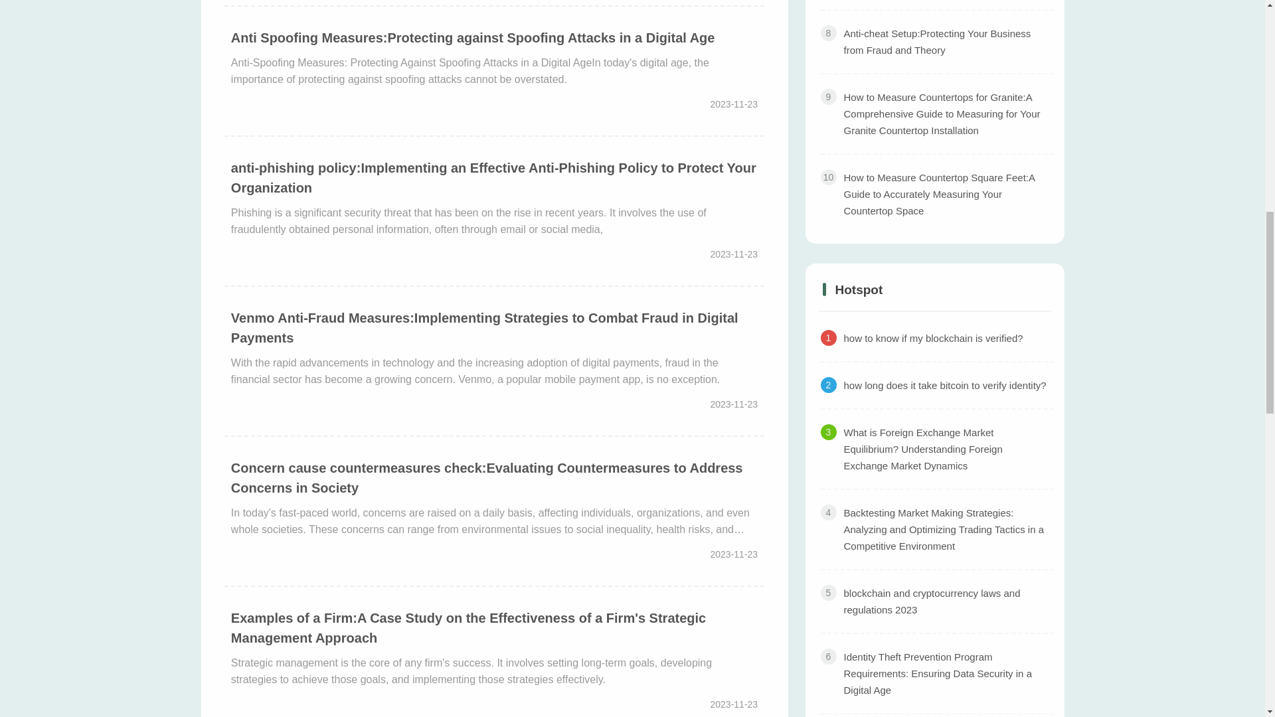  I want to click on how long does it take bitcoin to verify identity?, so click(938, 386).